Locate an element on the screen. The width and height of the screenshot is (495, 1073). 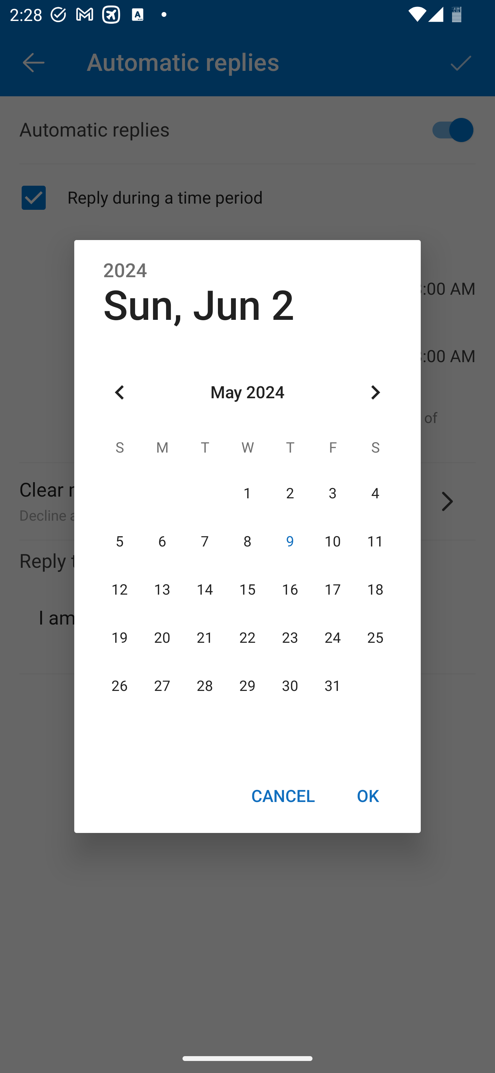
3 03 May 2024 is located at coordinates (332, 493).